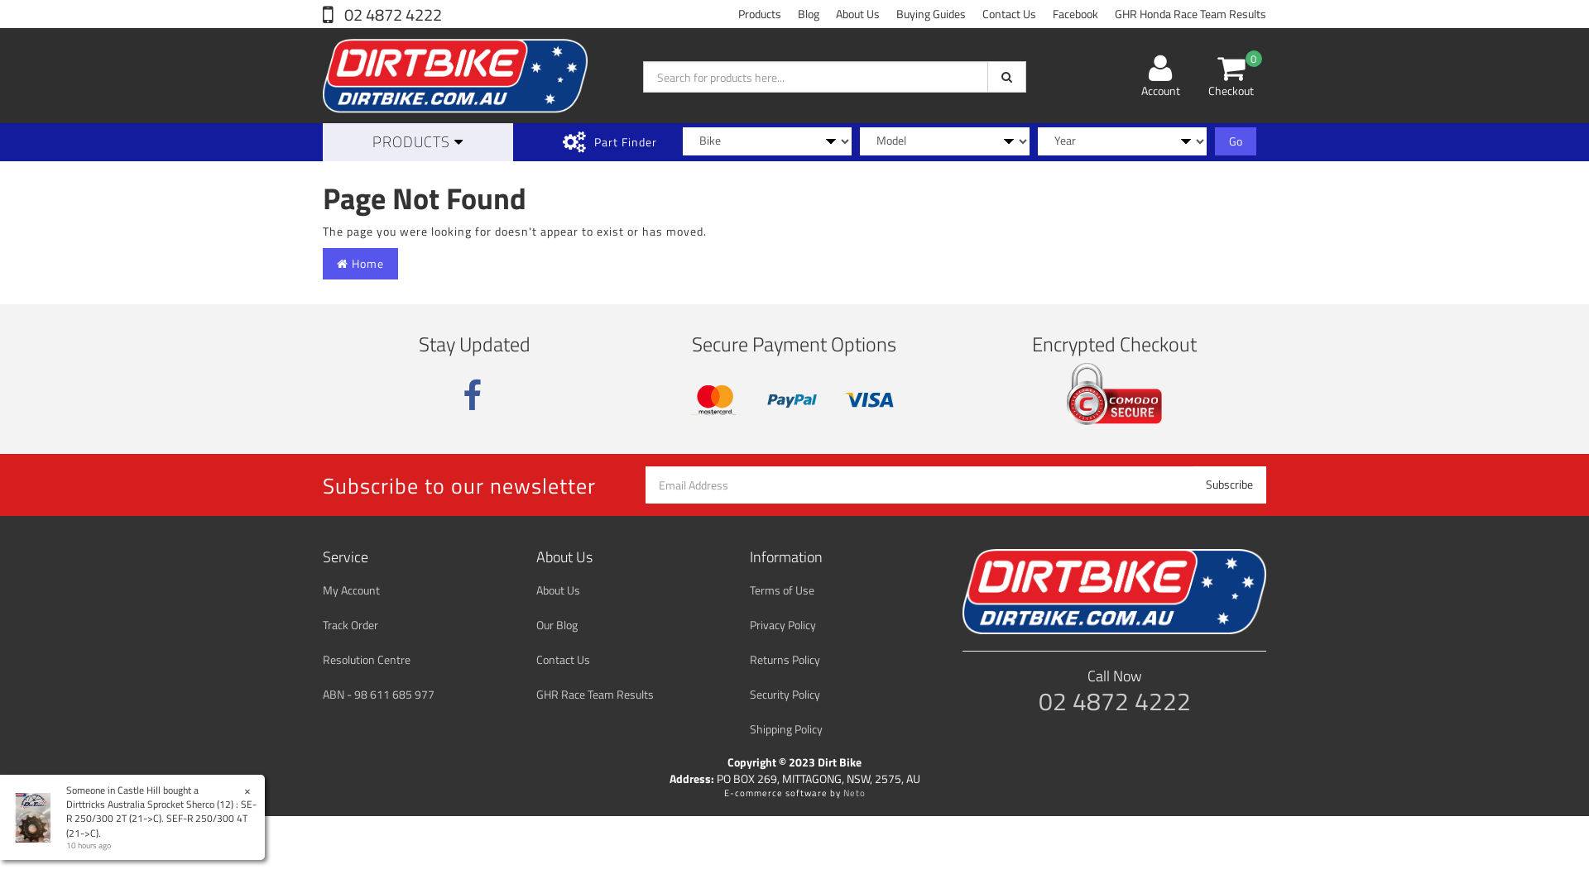 The image size is (1589, 893). I want to click on Facebook, so click(1076, 14).